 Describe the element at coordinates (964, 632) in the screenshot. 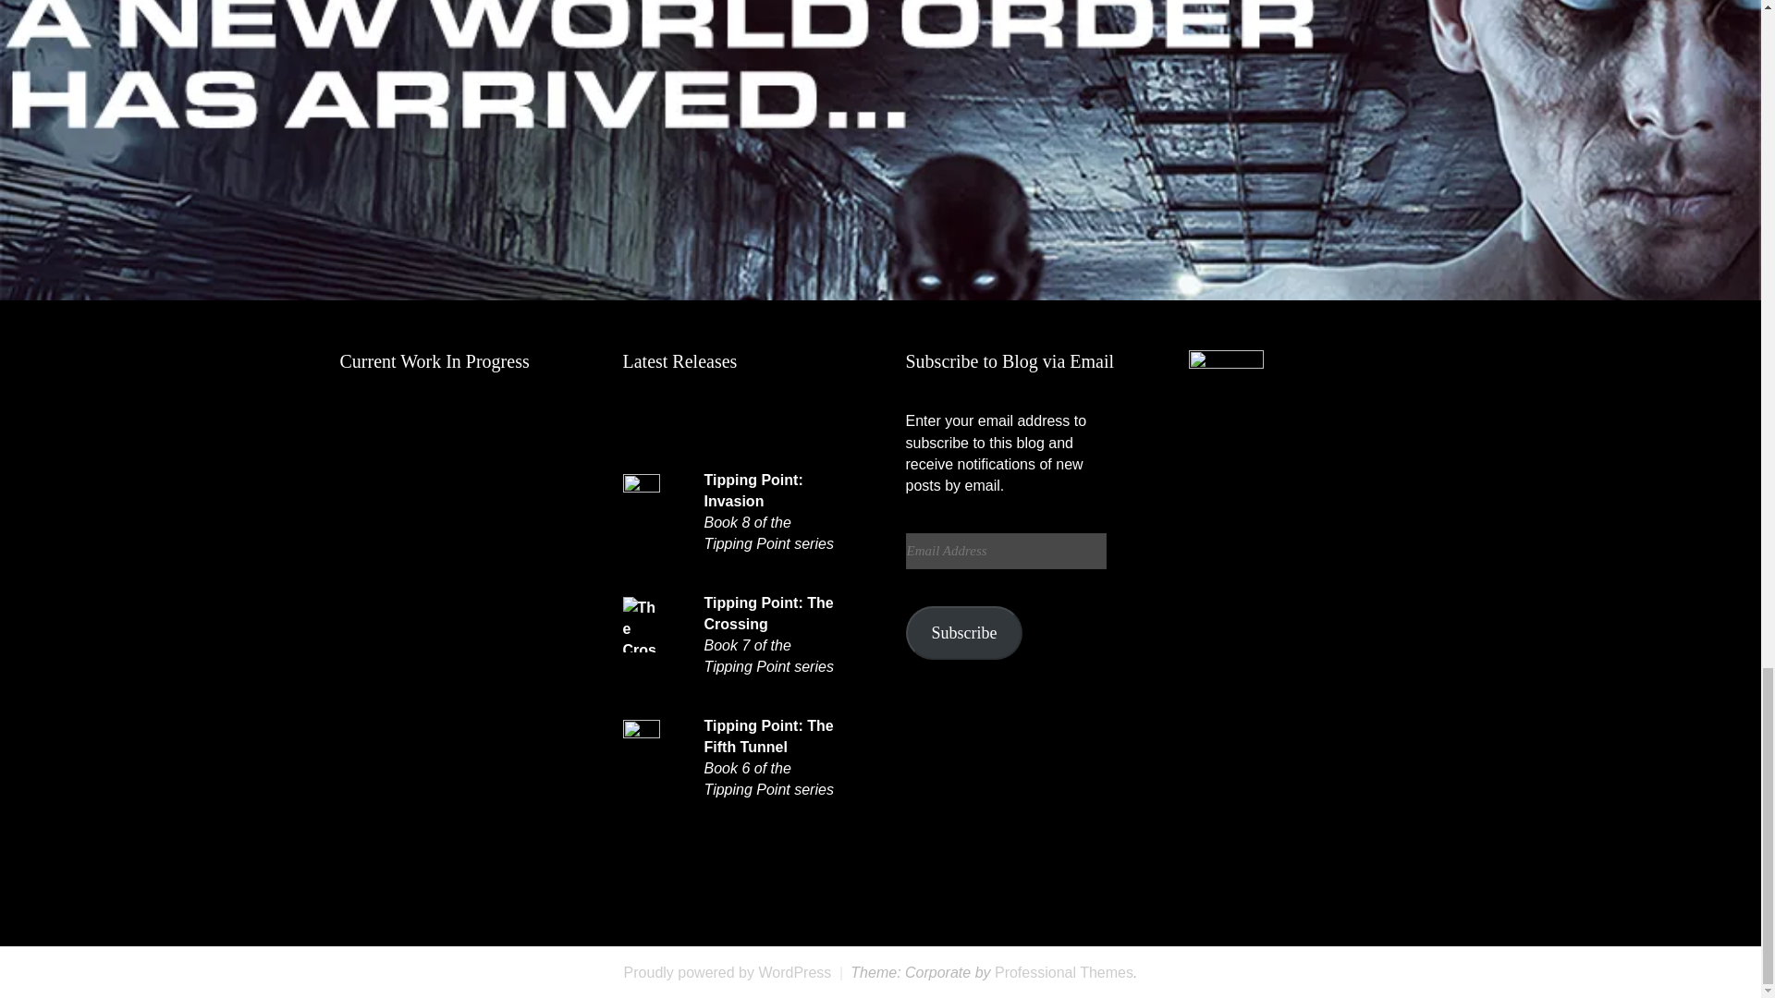

I see `Subscribe` at that location.